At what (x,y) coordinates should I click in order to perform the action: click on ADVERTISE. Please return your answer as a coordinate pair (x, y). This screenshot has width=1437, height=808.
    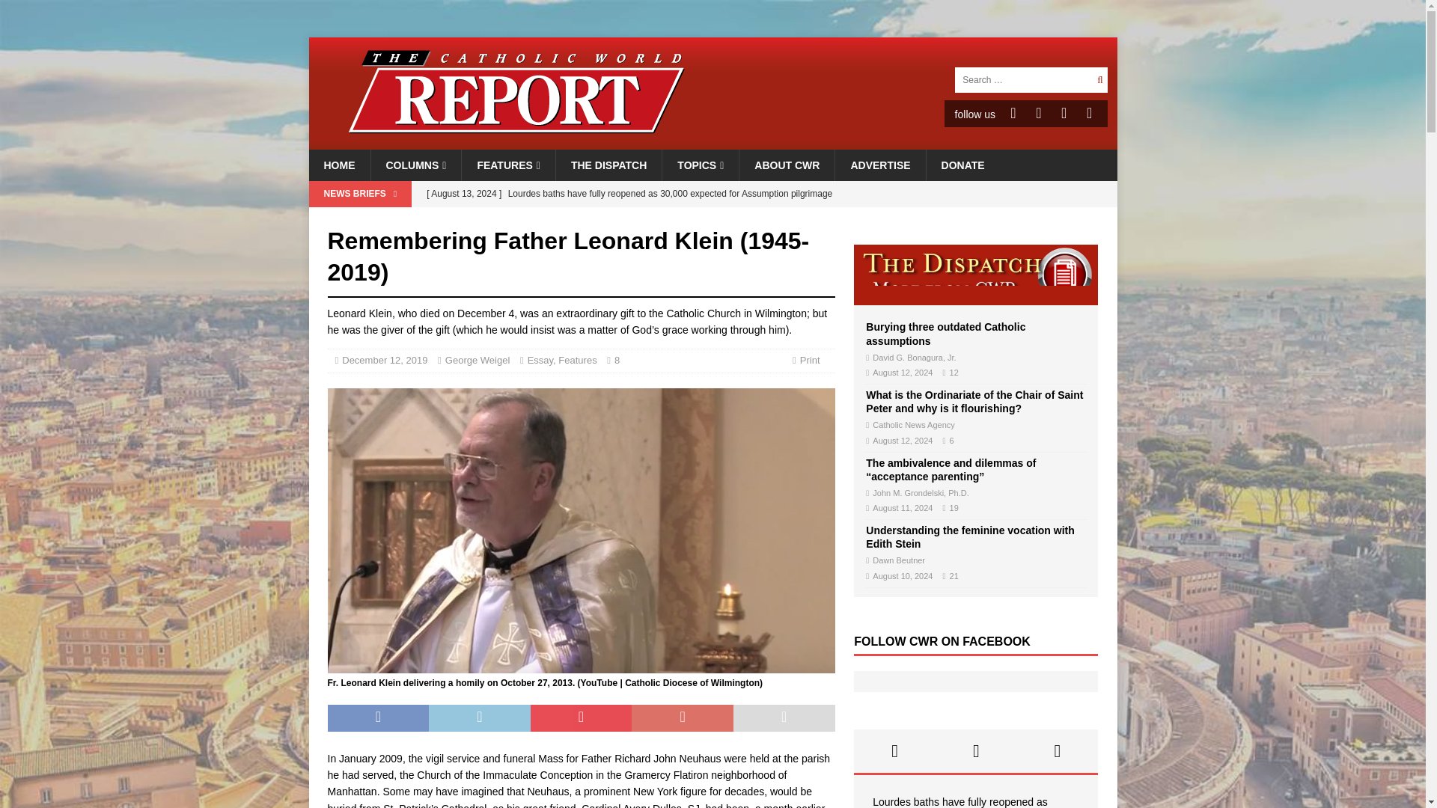
    Looking at the image, I should click on (880, 165).